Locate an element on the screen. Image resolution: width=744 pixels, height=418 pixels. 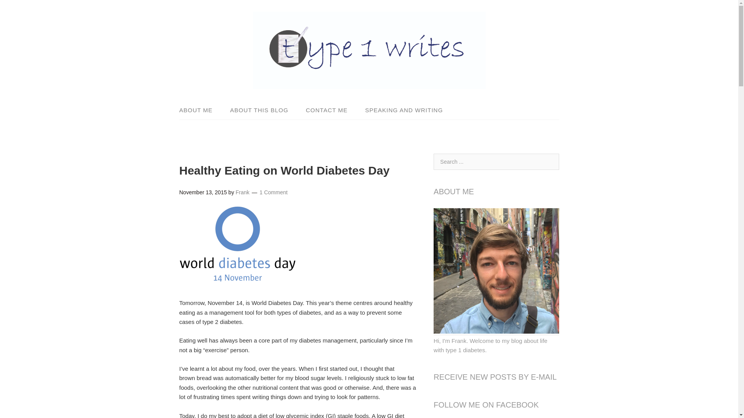
Frank is located at coordinates (243, 192).